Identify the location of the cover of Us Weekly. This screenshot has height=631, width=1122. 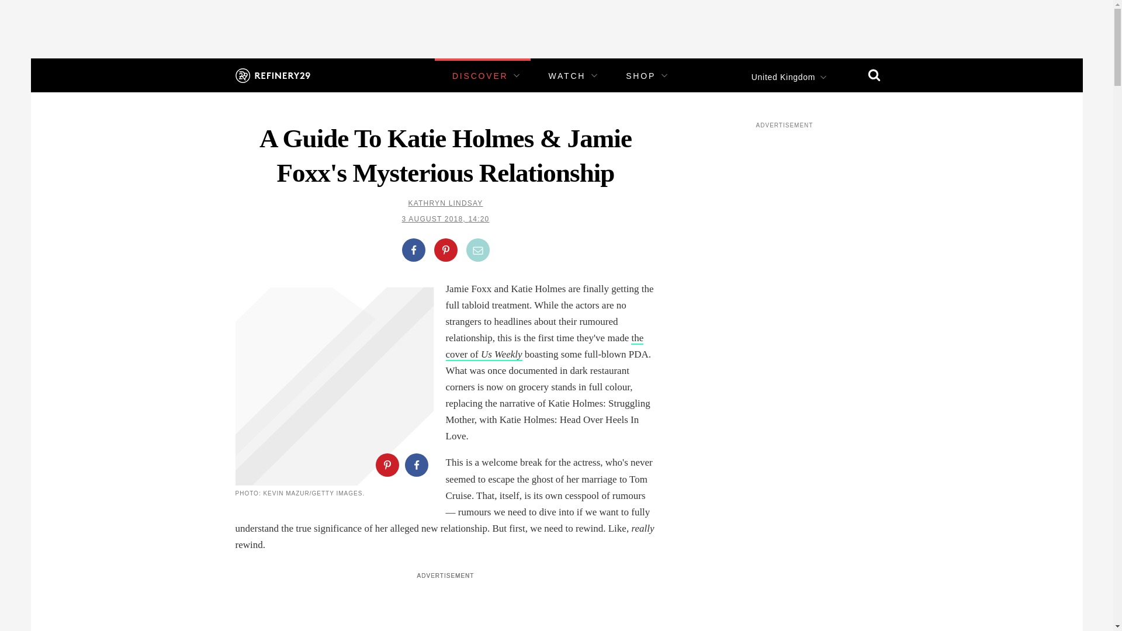
(544, 346).